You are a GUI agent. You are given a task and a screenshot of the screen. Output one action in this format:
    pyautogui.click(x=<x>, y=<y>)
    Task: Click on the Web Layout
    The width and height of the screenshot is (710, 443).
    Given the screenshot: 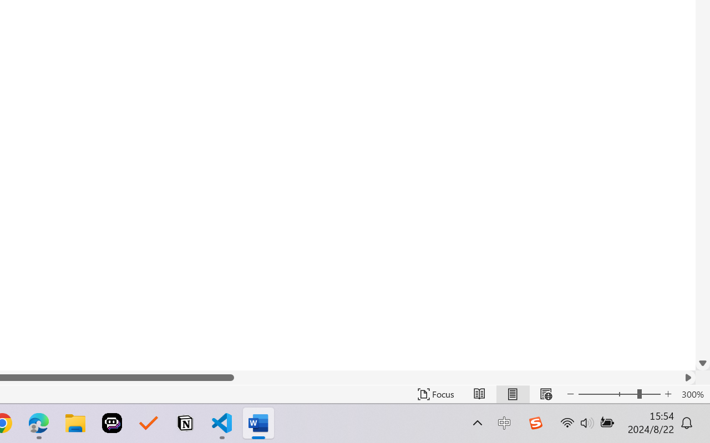 What is the action you would take?
    pyautogui.click(x=546, y=394)
    